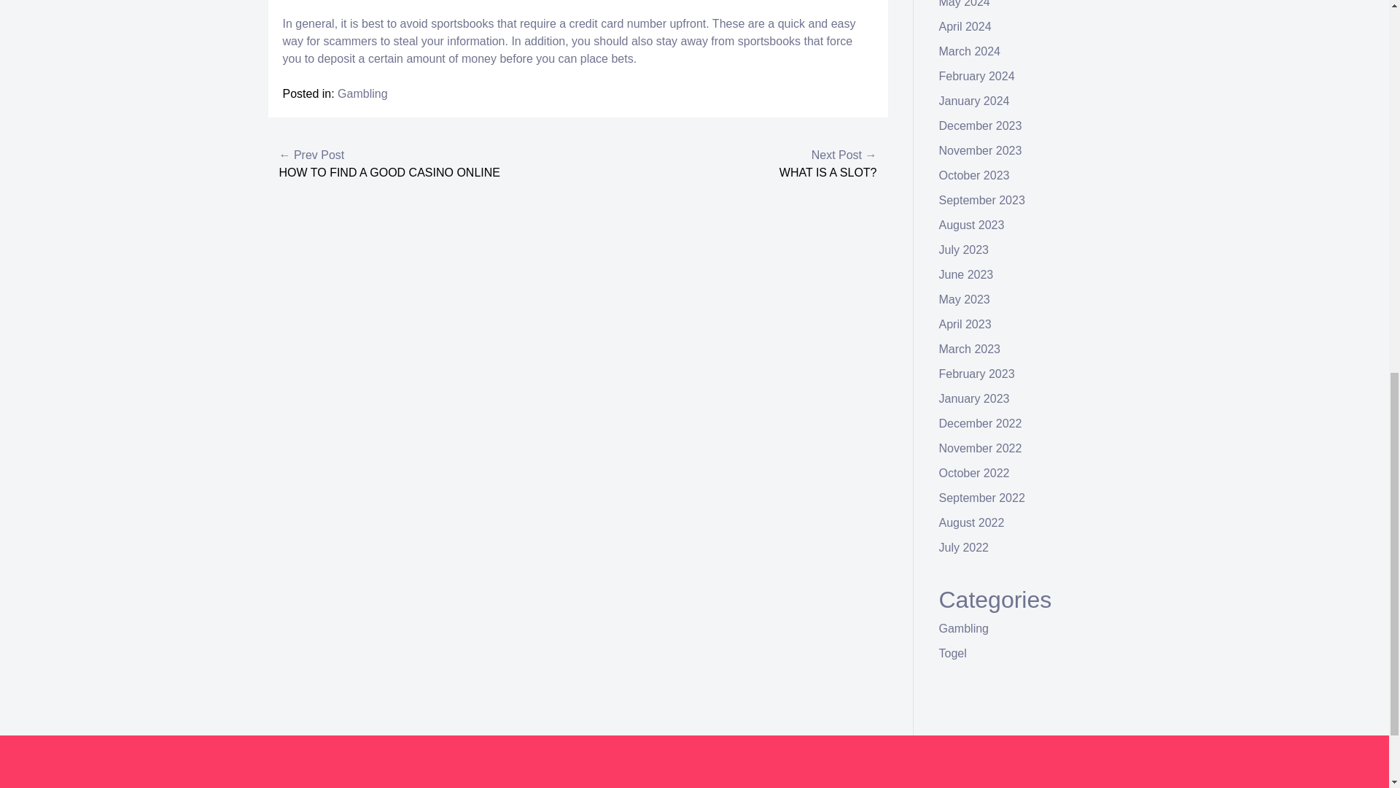 Image resolution: width=1400 pixels, height=788 pixels. What do you see at coordinates (977, 76) in the screenshot?
I see `February 2024` at bounding box center [977, 76].